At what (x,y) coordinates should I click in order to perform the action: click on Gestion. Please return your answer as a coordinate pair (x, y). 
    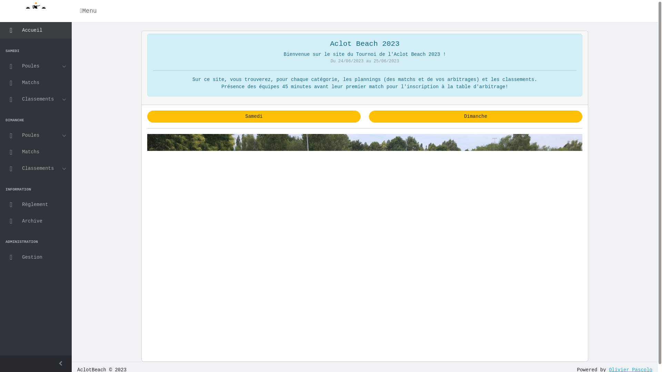
    Looking at the image, I should click on (36, 257).